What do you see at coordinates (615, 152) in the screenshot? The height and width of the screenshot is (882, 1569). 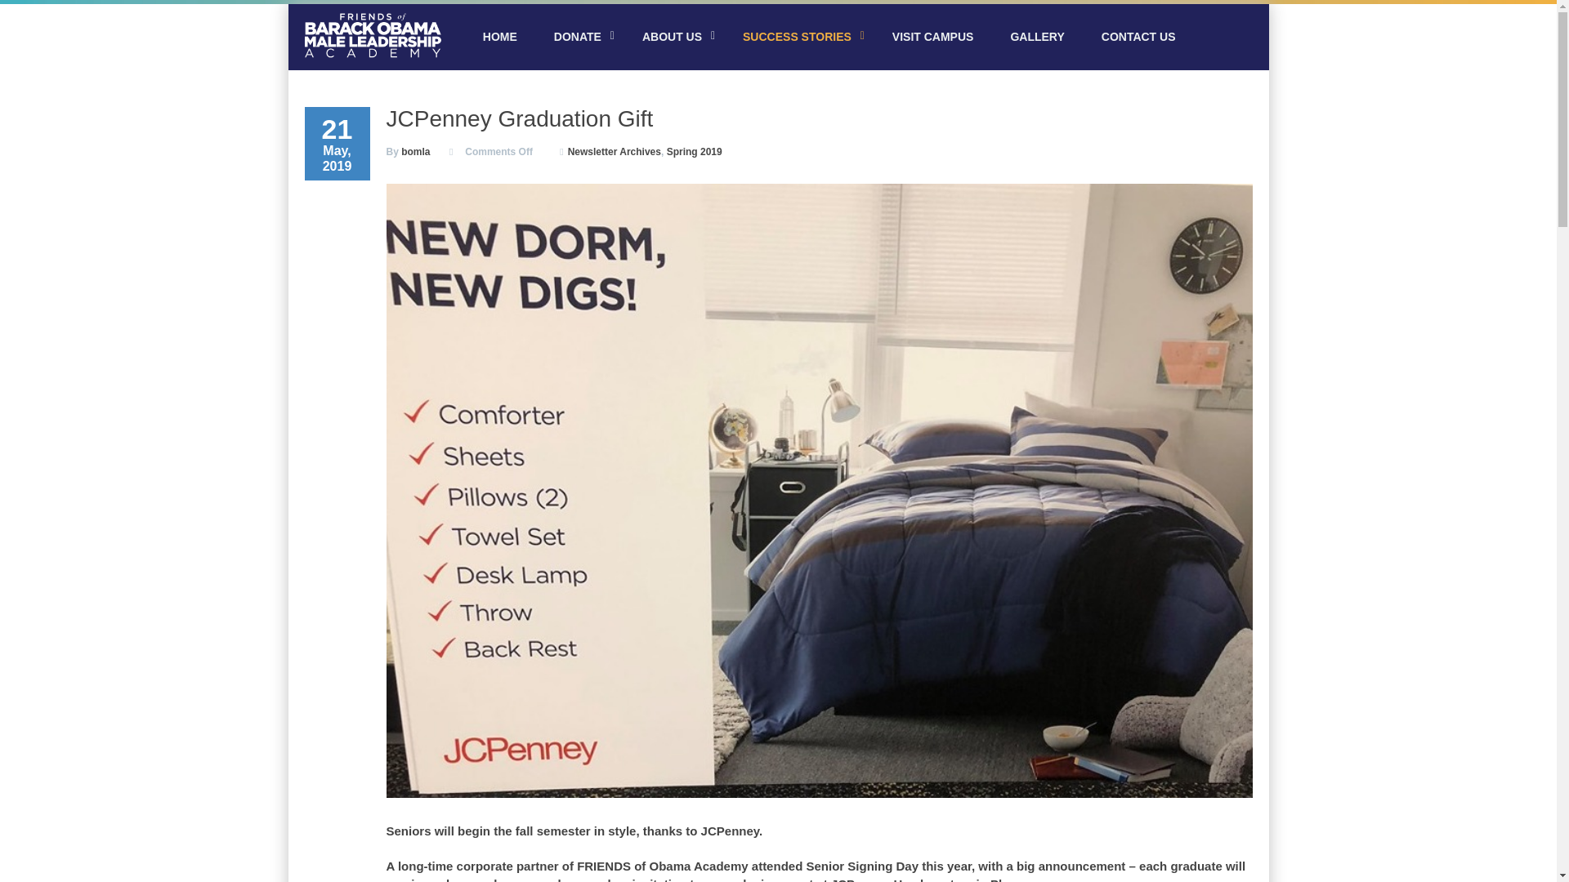 I see `Newsletter Archives` at bounding box center [615, 152].